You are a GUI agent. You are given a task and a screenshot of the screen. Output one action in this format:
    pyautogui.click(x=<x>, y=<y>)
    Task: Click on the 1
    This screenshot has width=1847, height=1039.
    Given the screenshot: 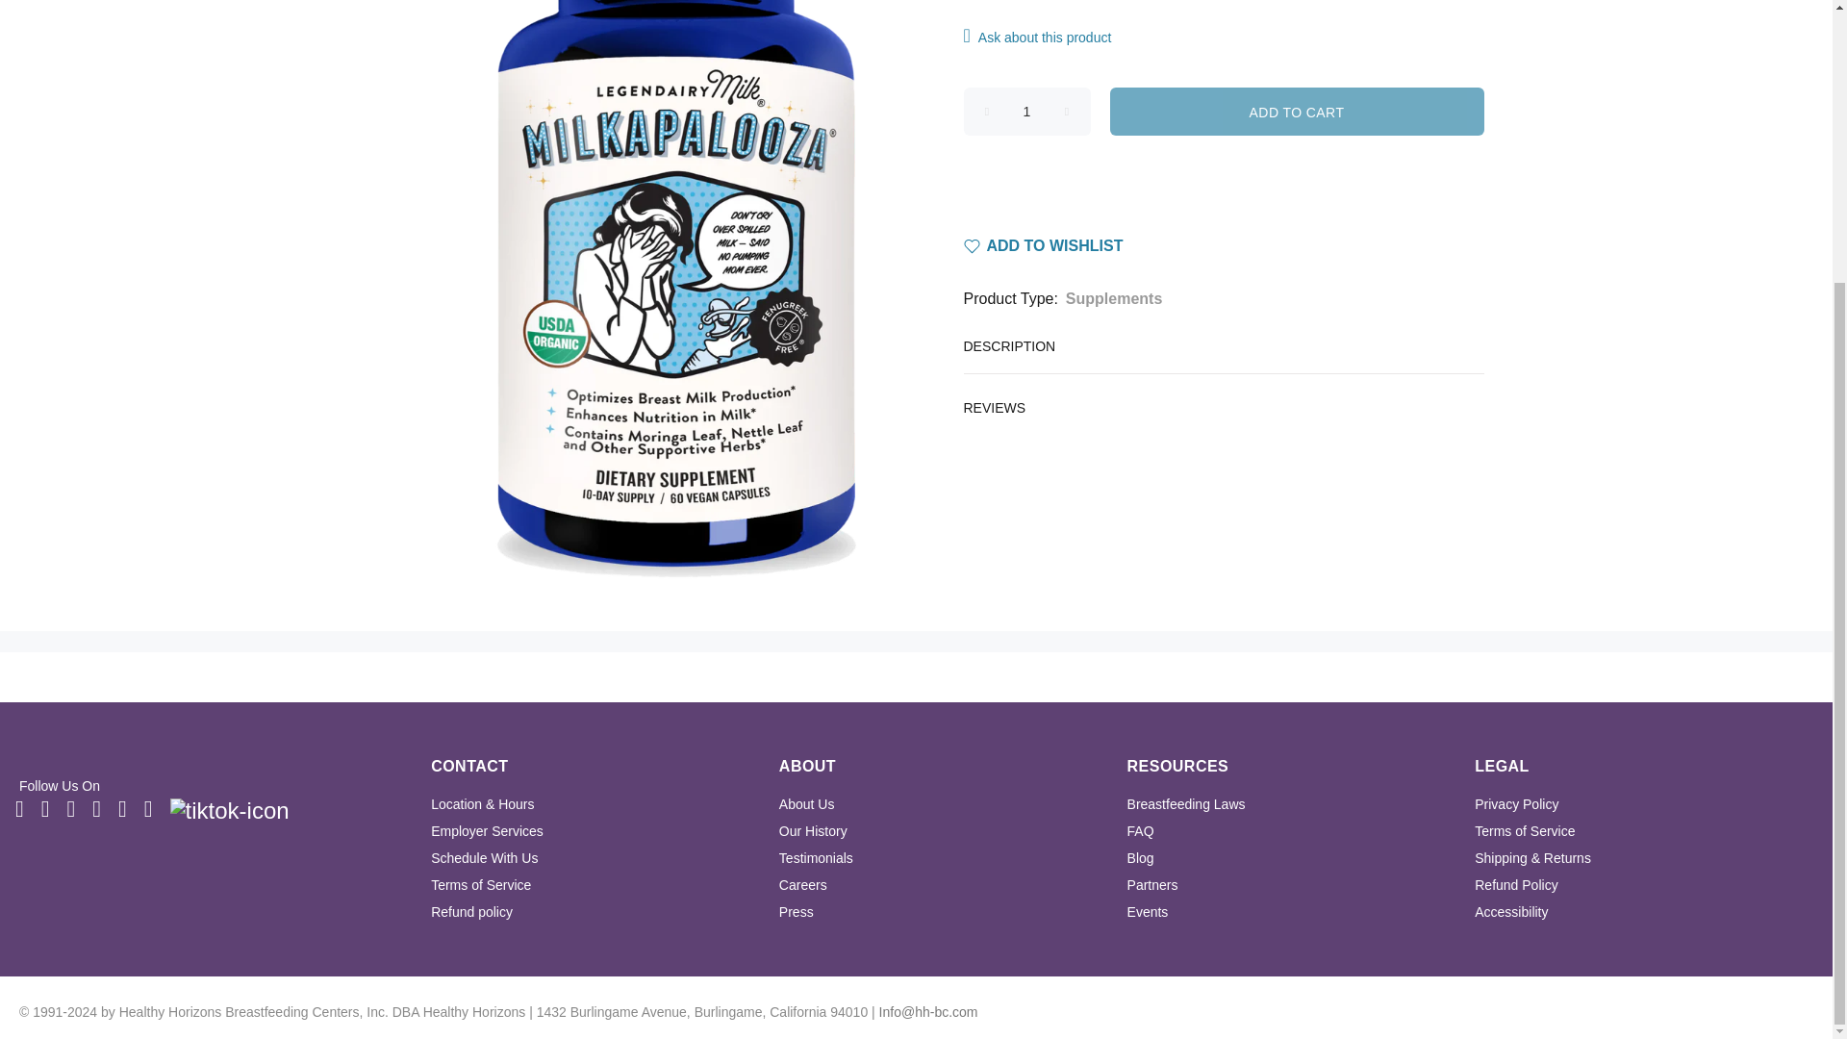 What is the action you would take?
    pyautogui.click(x=1027, y=112)
    